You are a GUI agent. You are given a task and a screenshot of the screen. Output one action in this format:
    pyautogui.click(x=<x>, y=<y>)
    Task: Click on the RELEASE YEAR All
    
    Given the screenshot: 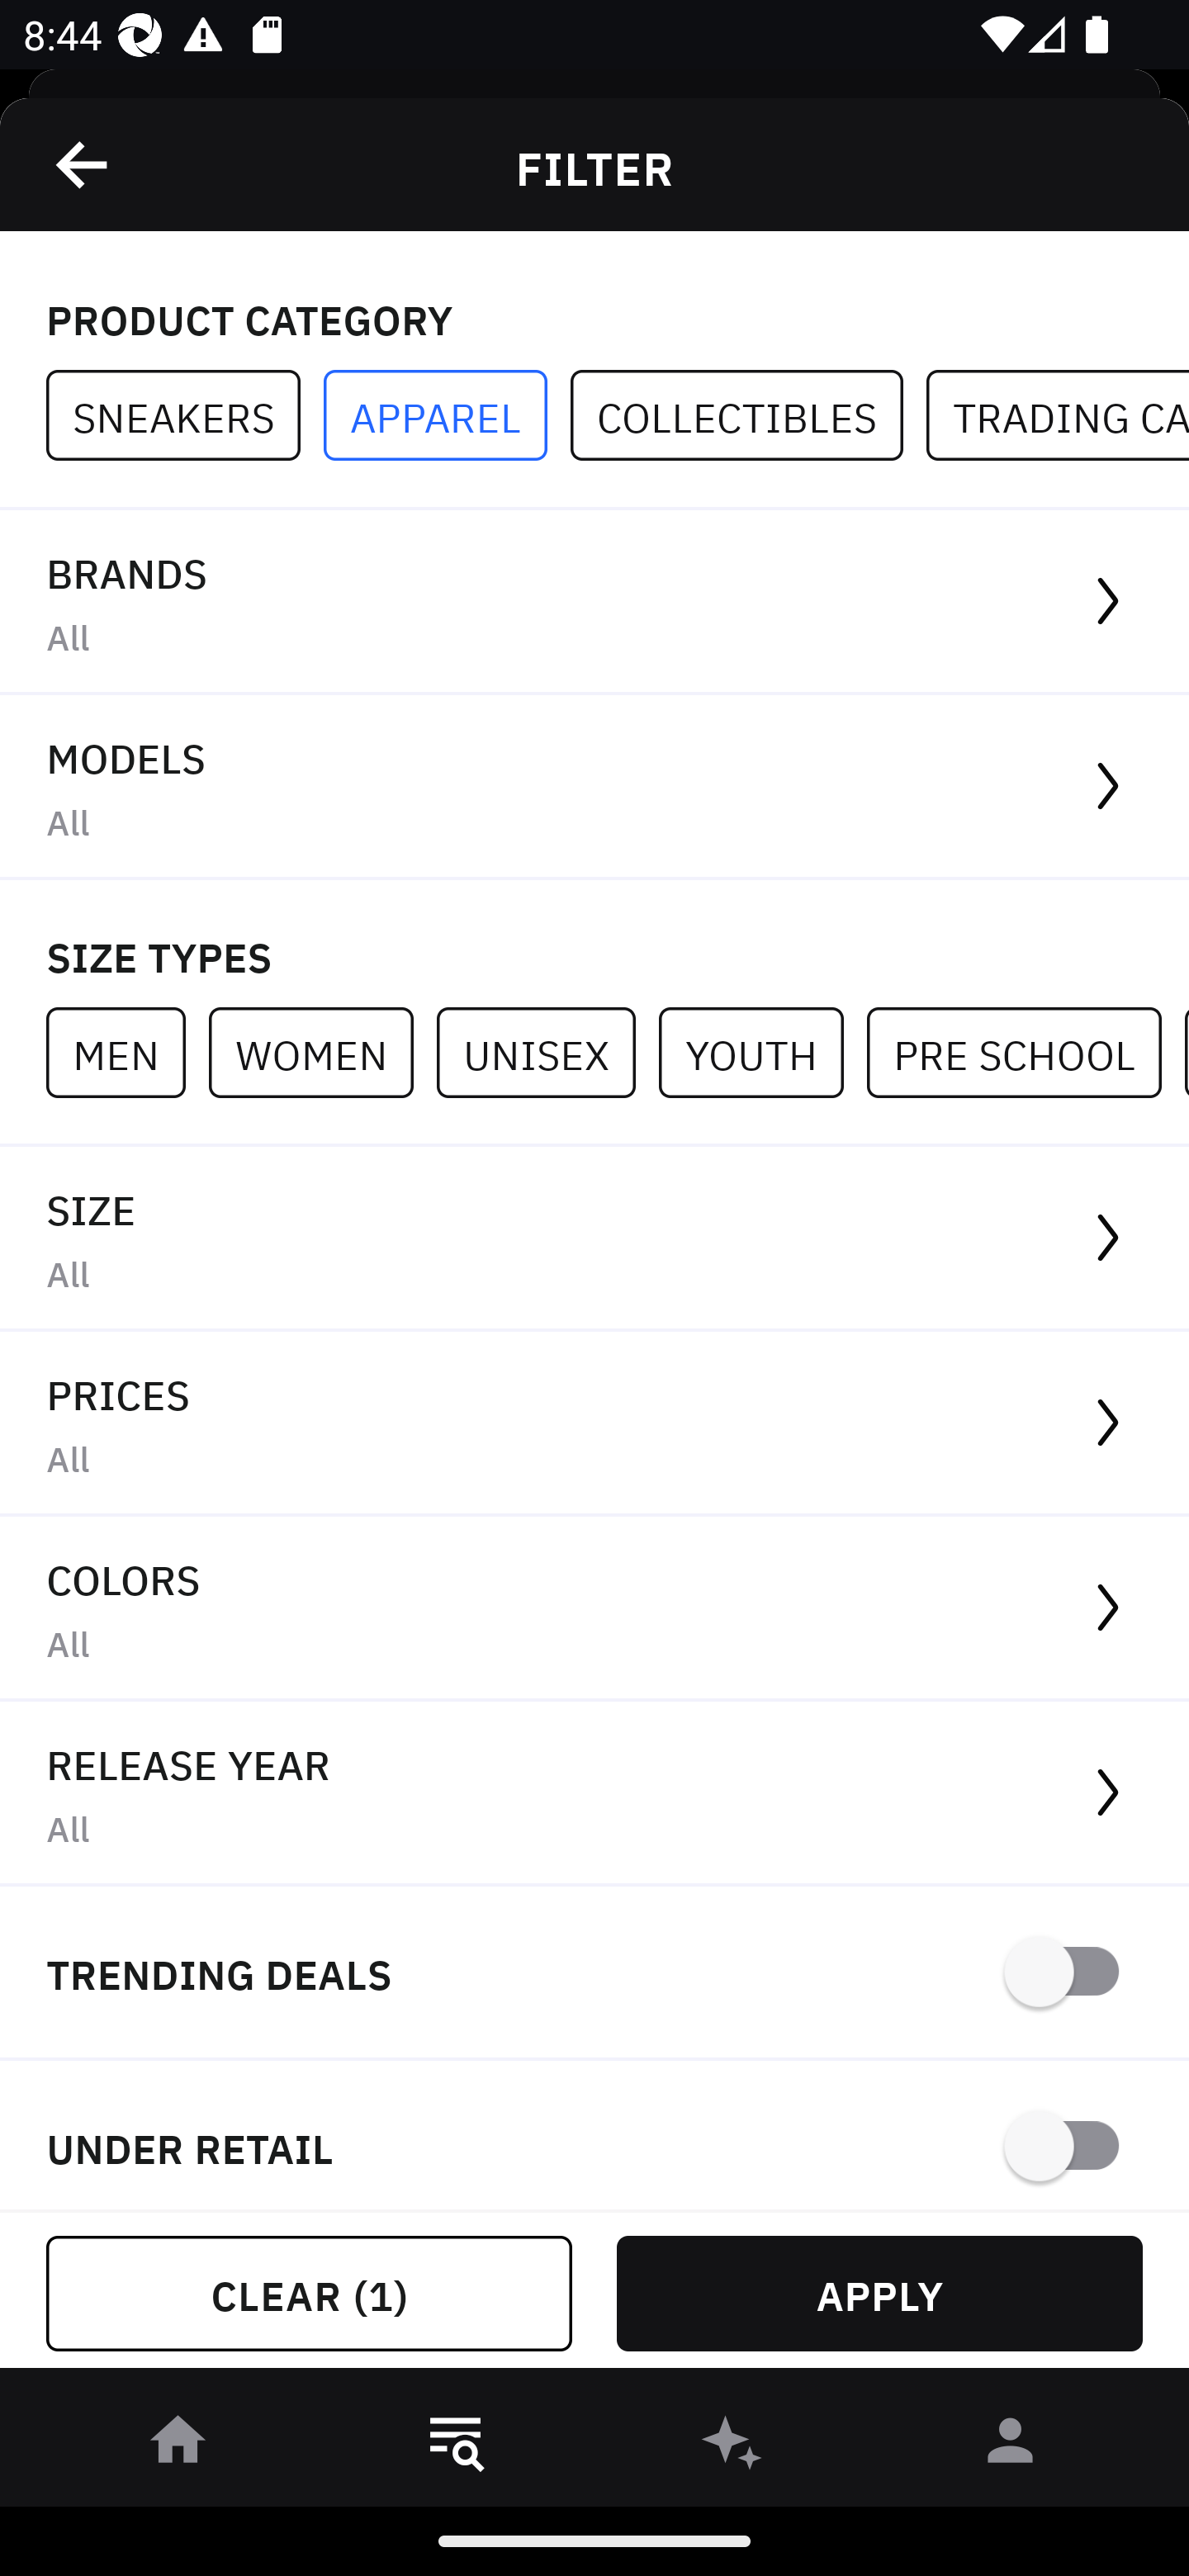 What is the action you would take?
    pyautogui.click(x=594, y=1793)
    